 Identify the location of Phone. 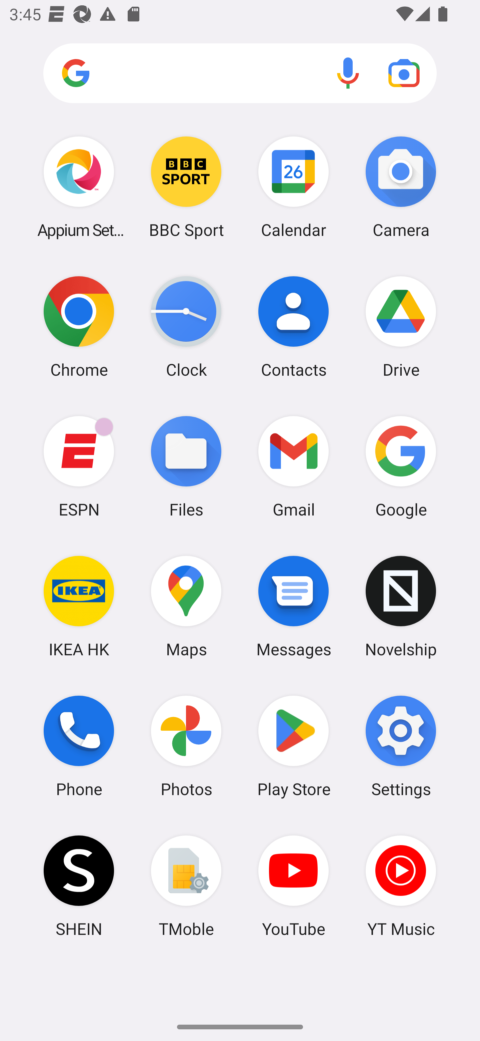
(79, 746).